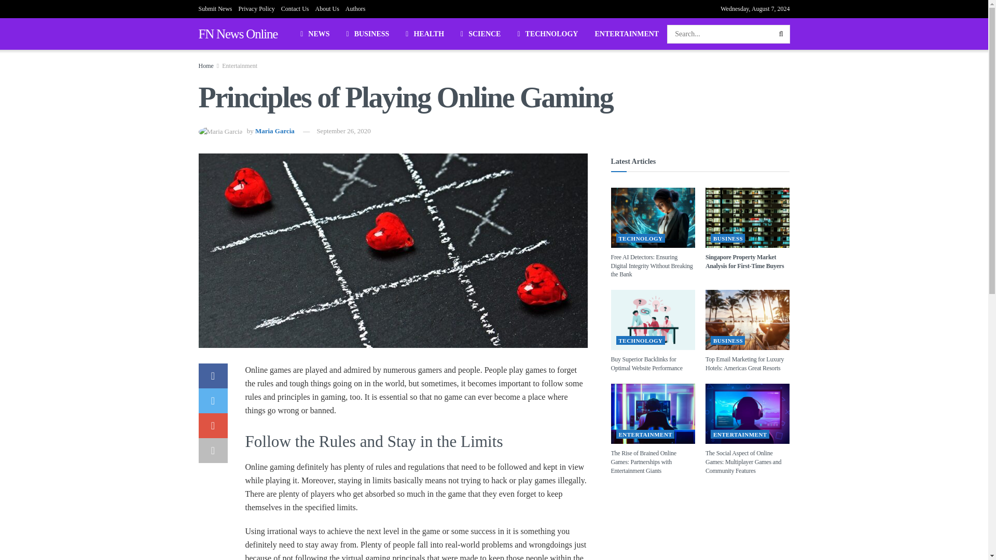 The image size is (996, 560). Describe the element at coordinates (728, 238) in the screenshot. I see `BUSINESS` at that location.